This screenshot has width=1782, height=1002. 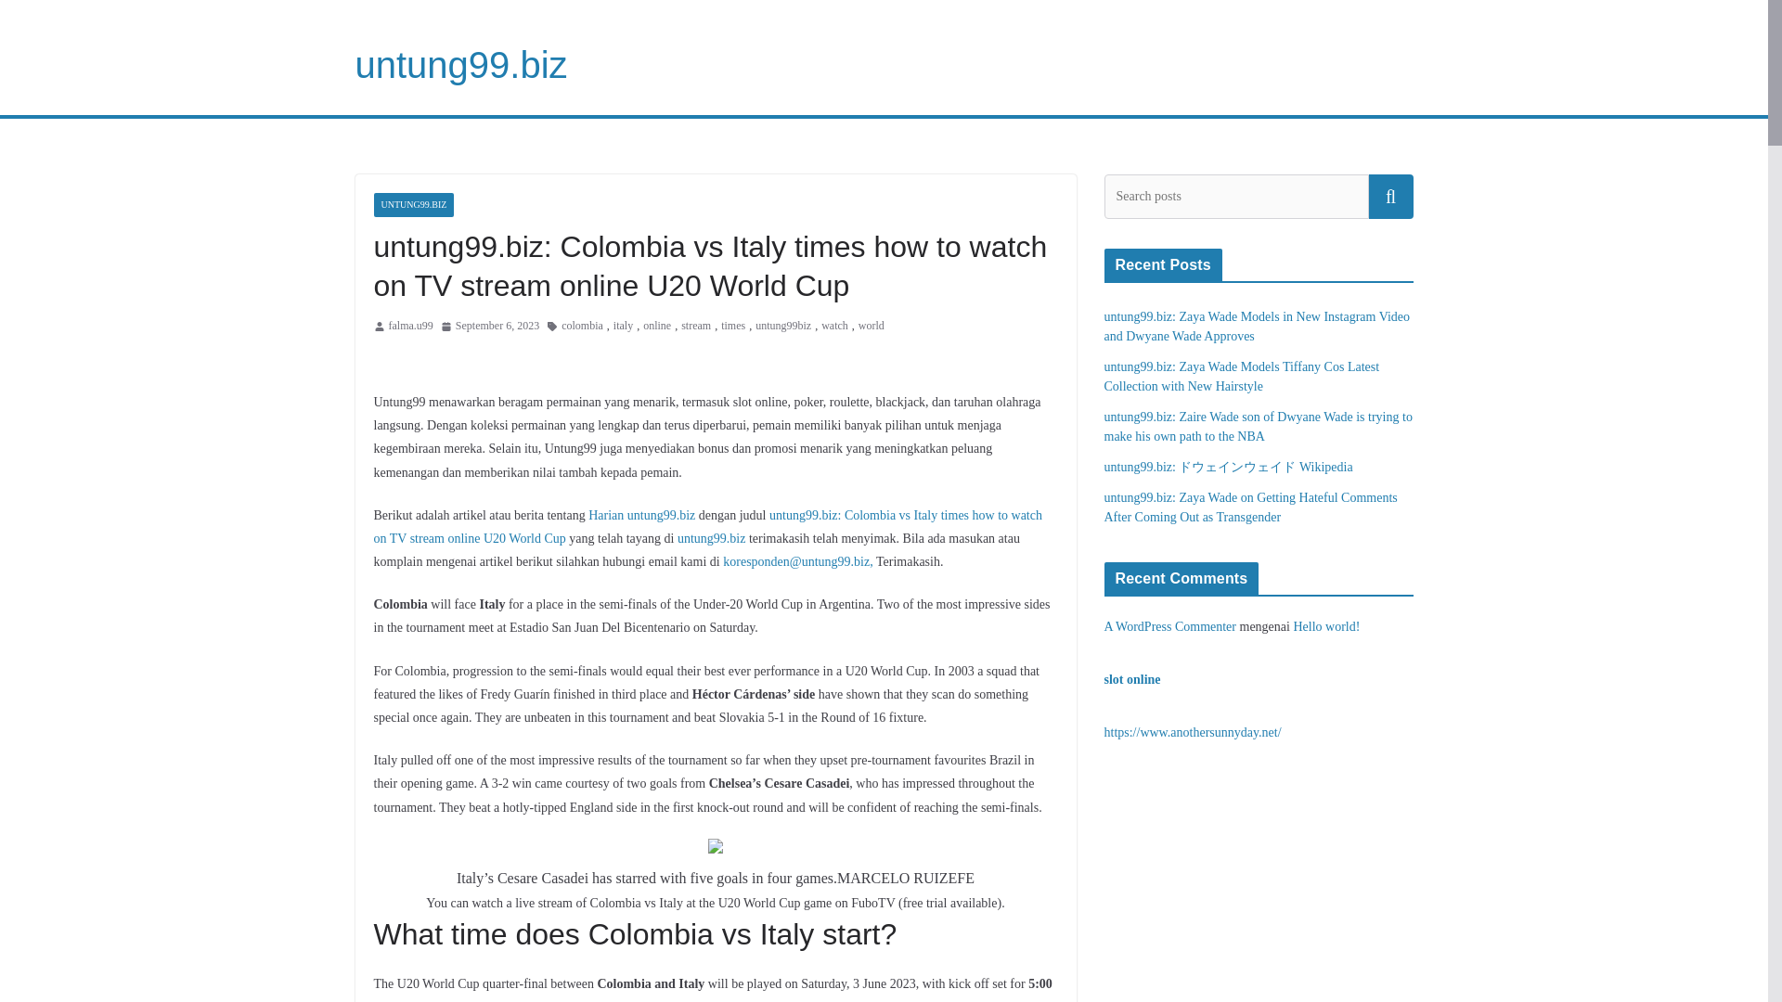 What do you see at coordinates (490, 327) in the screenshot?
I see `September 6, 2023` at bounding box center [490, 327].